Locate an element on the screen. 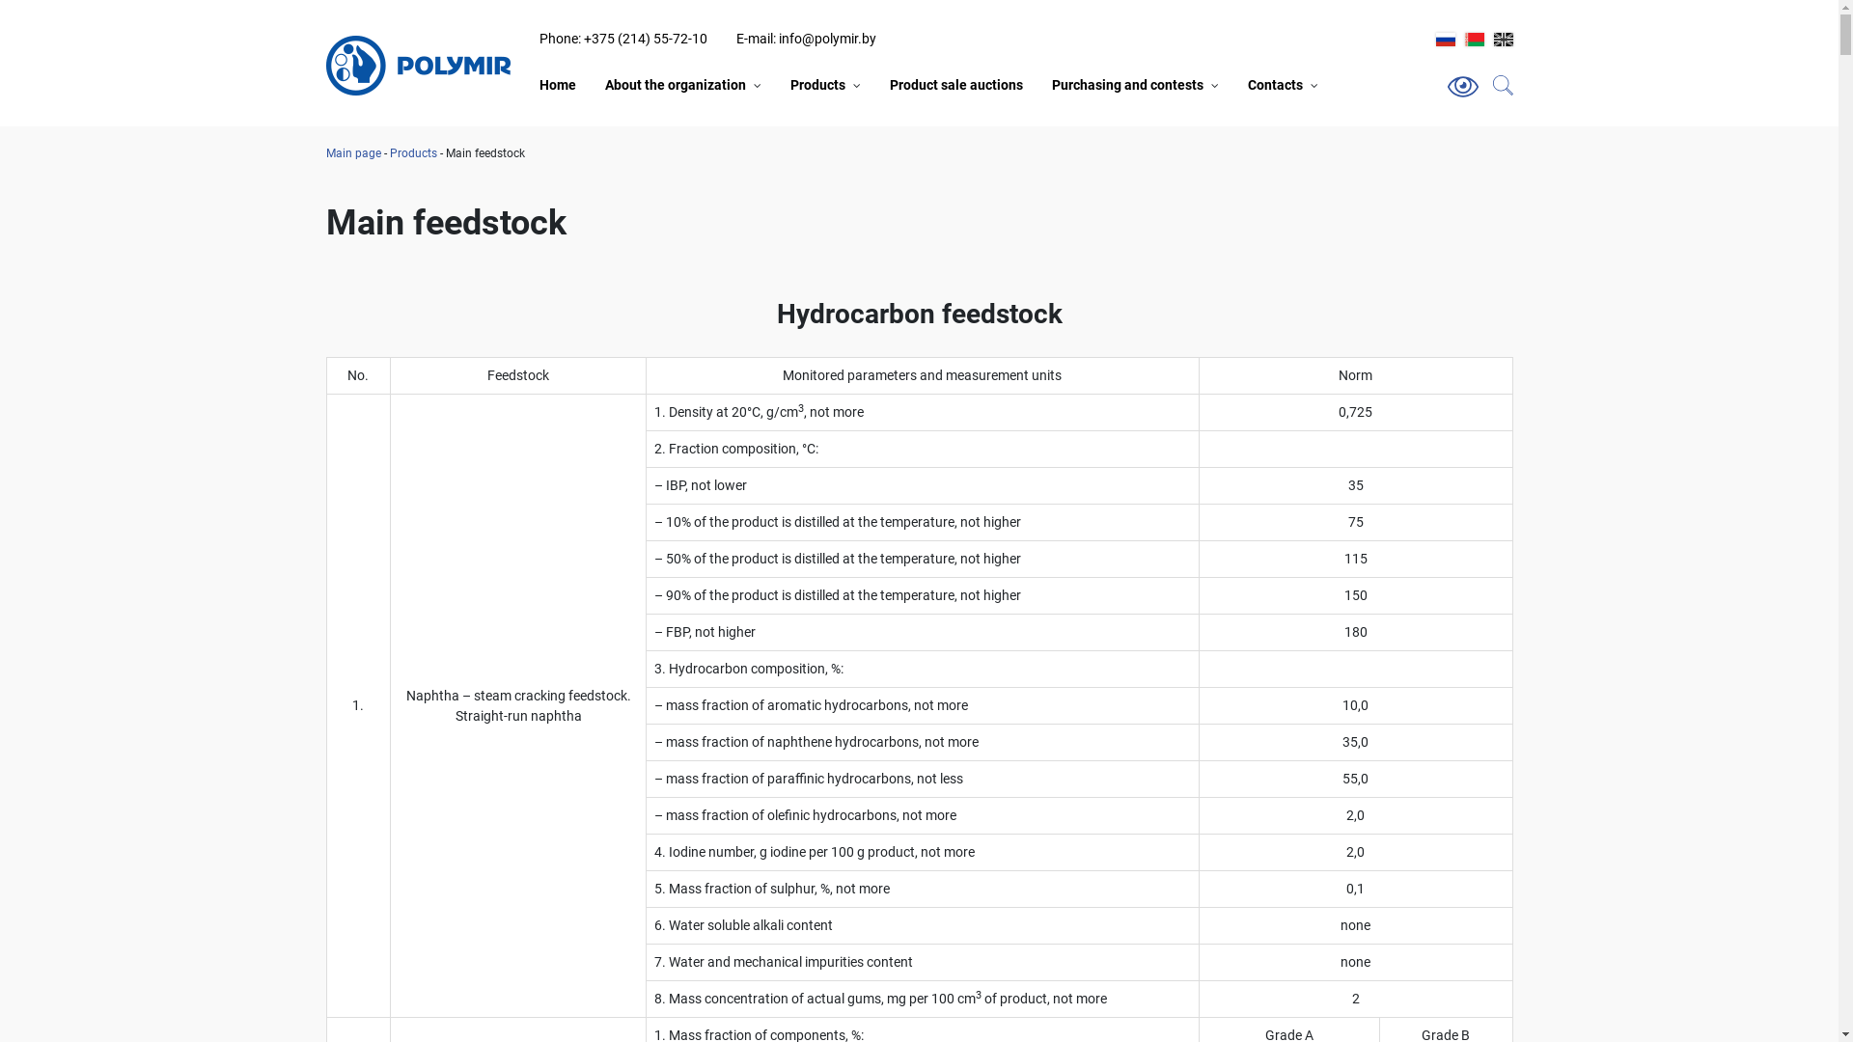  Purchase of freight forwarding services is located at coordinates (1174, 112).